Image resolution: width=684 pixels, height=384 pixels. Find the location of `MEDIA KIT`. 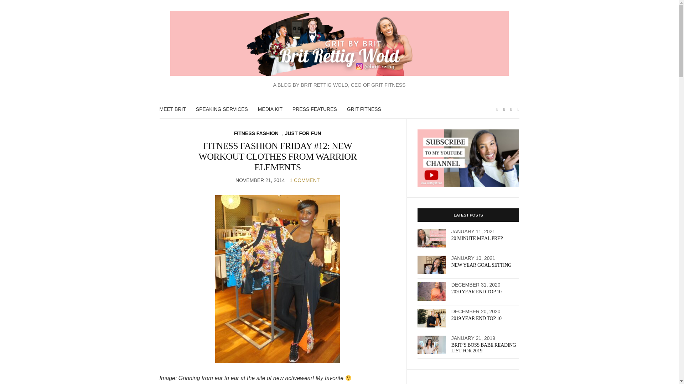

MEDIA KIT is located at coordinates (270, 109).